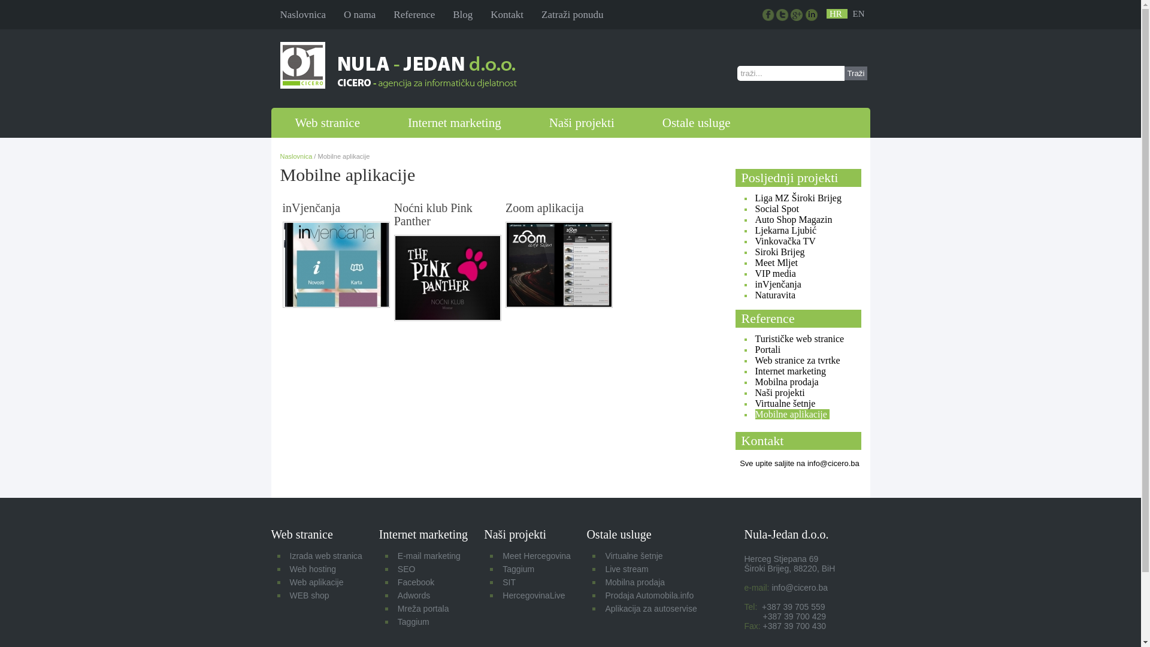 This screenshot has width=1150, height=647. I want to click on ., so click(812, 16).